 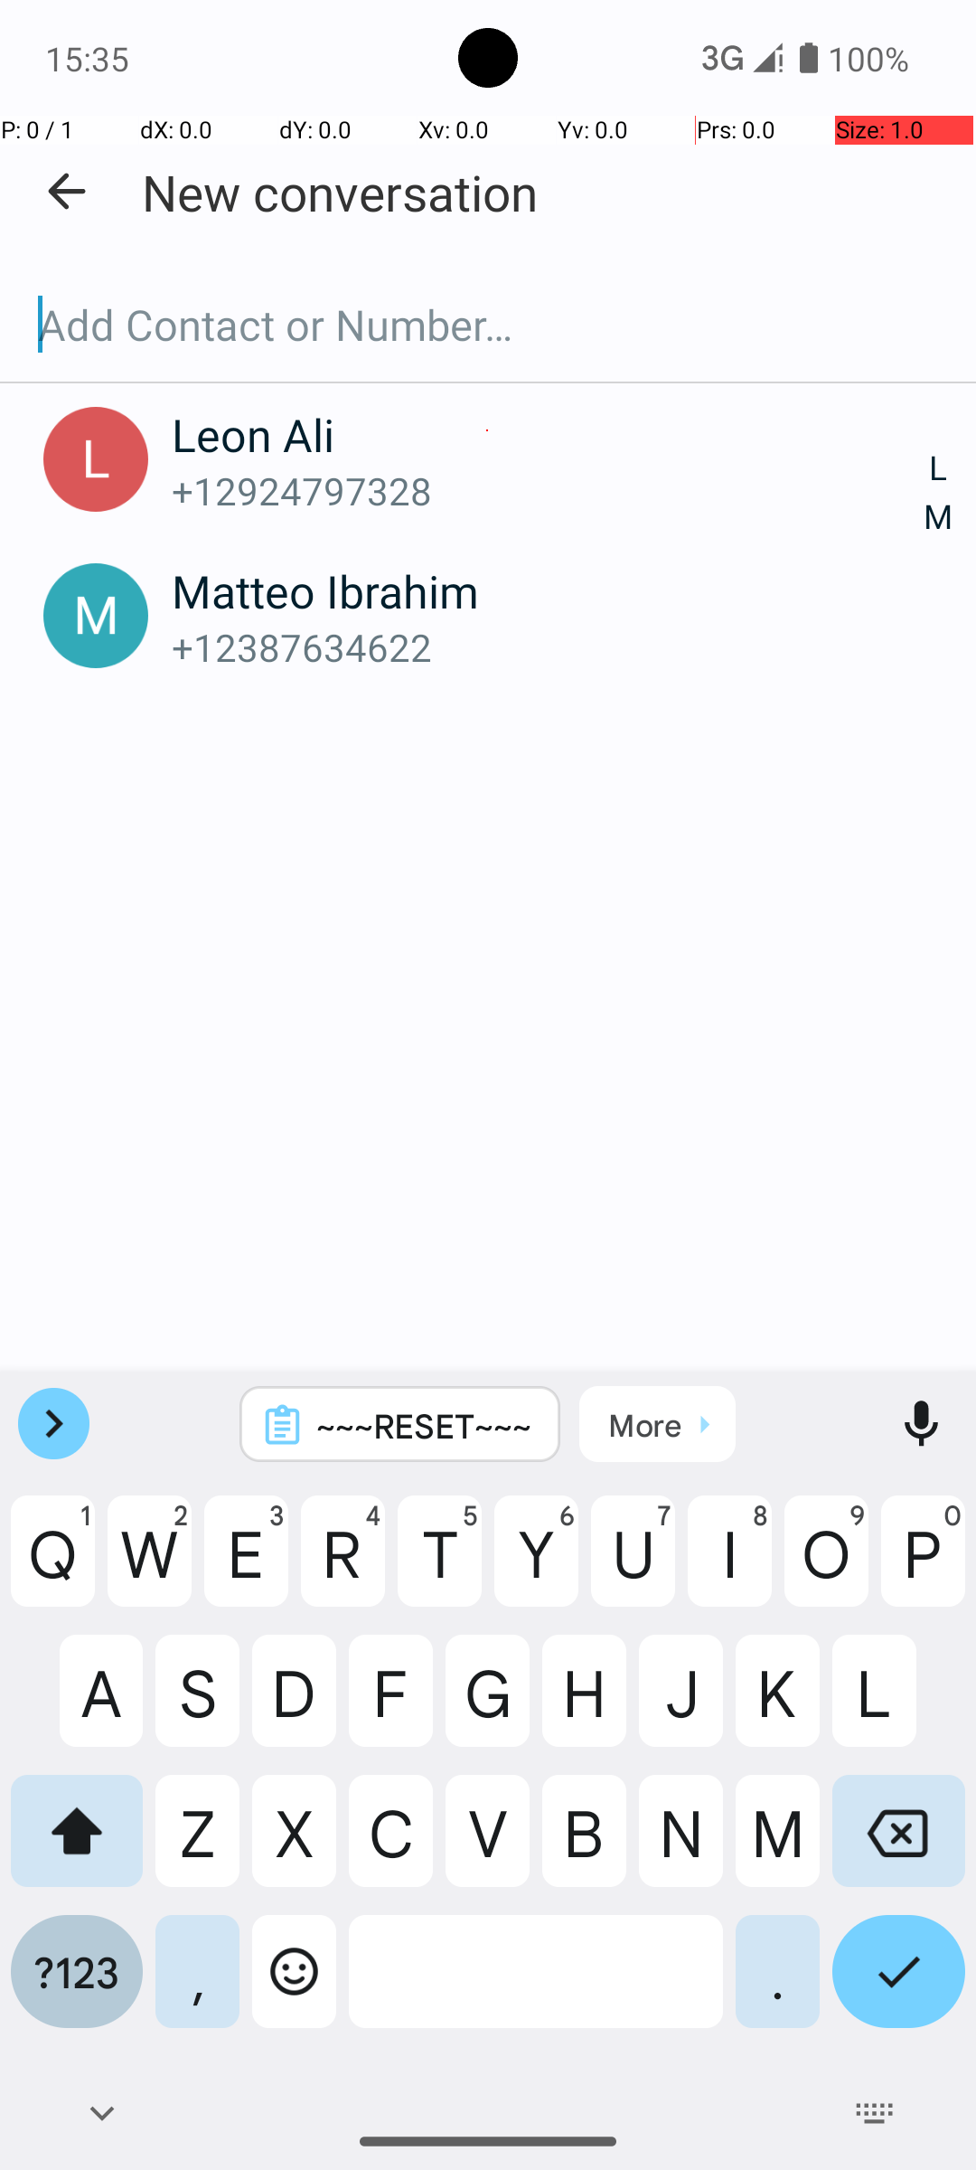 I want to click on New conversation, so click(x=340, y=192).